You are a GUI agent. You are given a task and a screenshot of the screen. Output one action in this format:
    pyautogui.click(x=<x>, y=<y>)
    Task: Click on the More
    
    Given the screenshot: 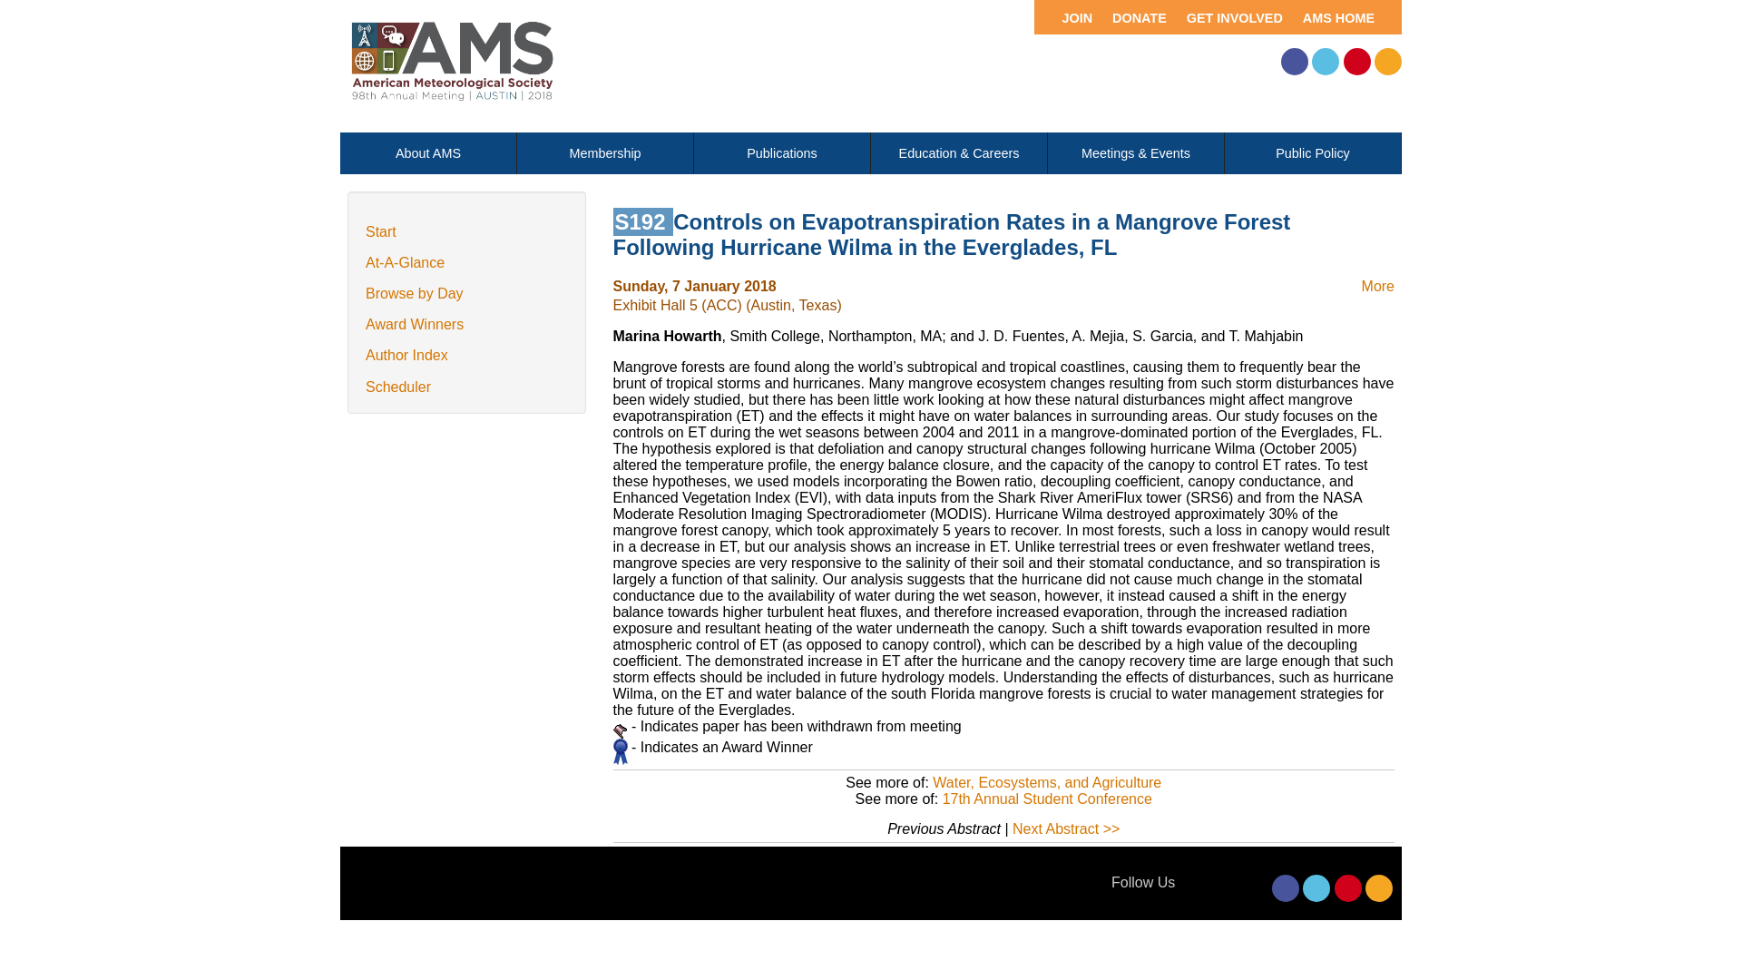 What is the action you would take?
    pyautogui.click(x=1378, y=286)
    